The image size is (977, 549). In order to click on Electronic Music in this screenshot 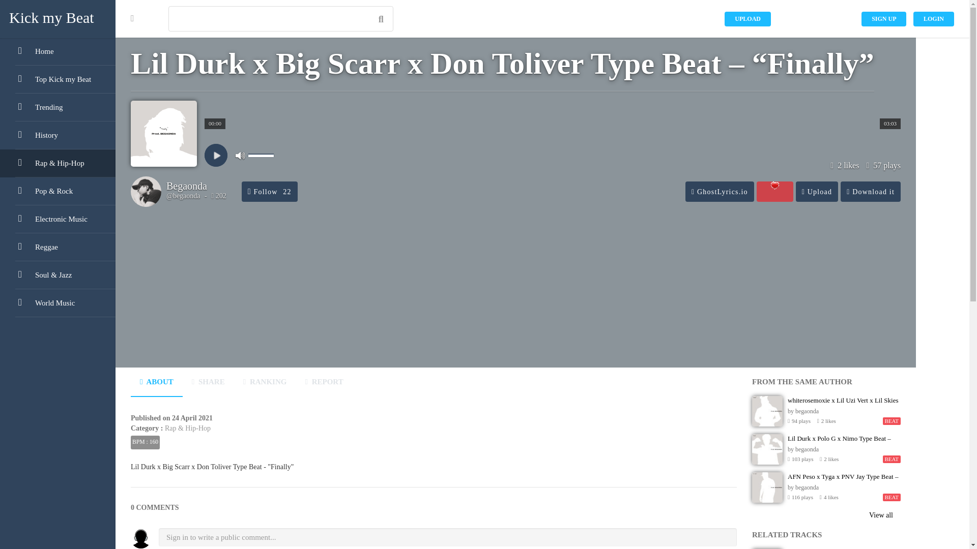, I will do `click(58, 219)`.